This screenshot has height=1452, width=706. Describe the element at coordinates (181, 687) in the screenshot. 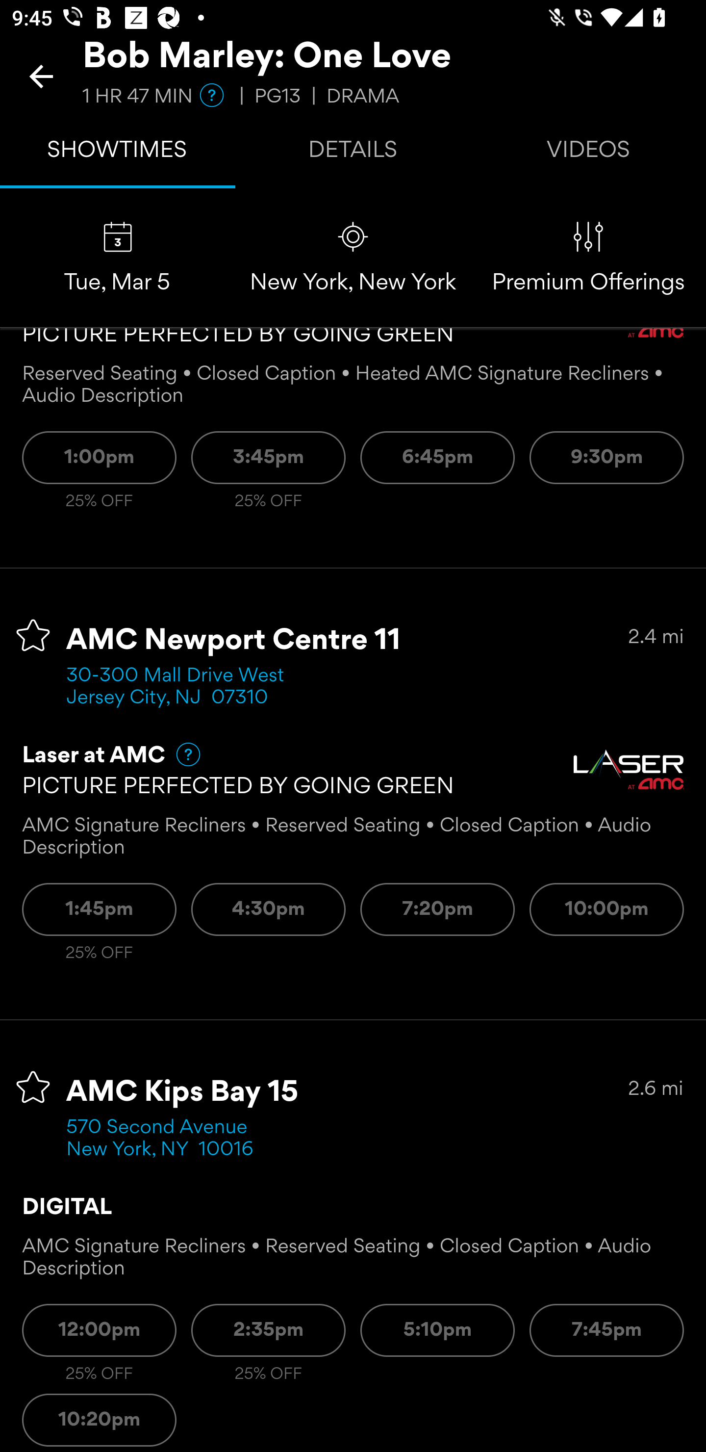

I see `30-300 Mall Drive West  
Jersey City, NJ  07310` at that location.